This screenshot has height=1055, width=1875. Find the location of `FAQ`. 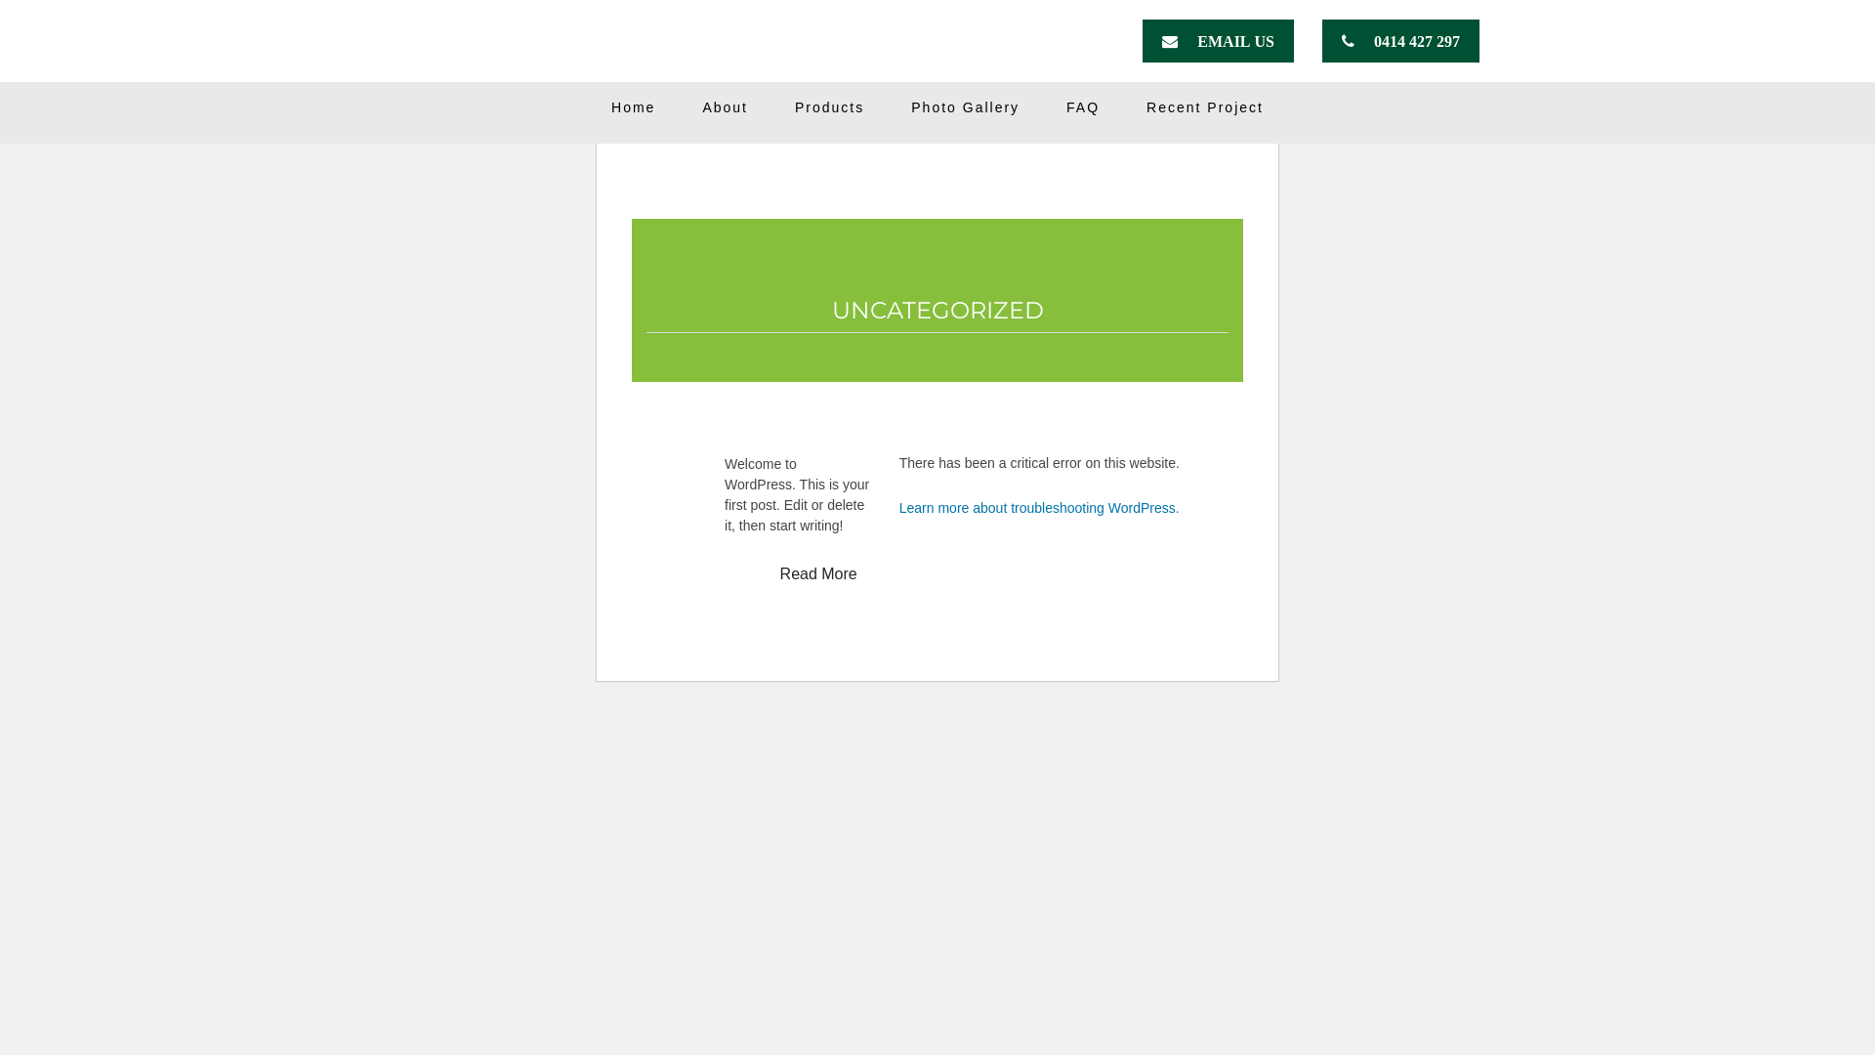

FAQ is located at coordinates (1083, 107).